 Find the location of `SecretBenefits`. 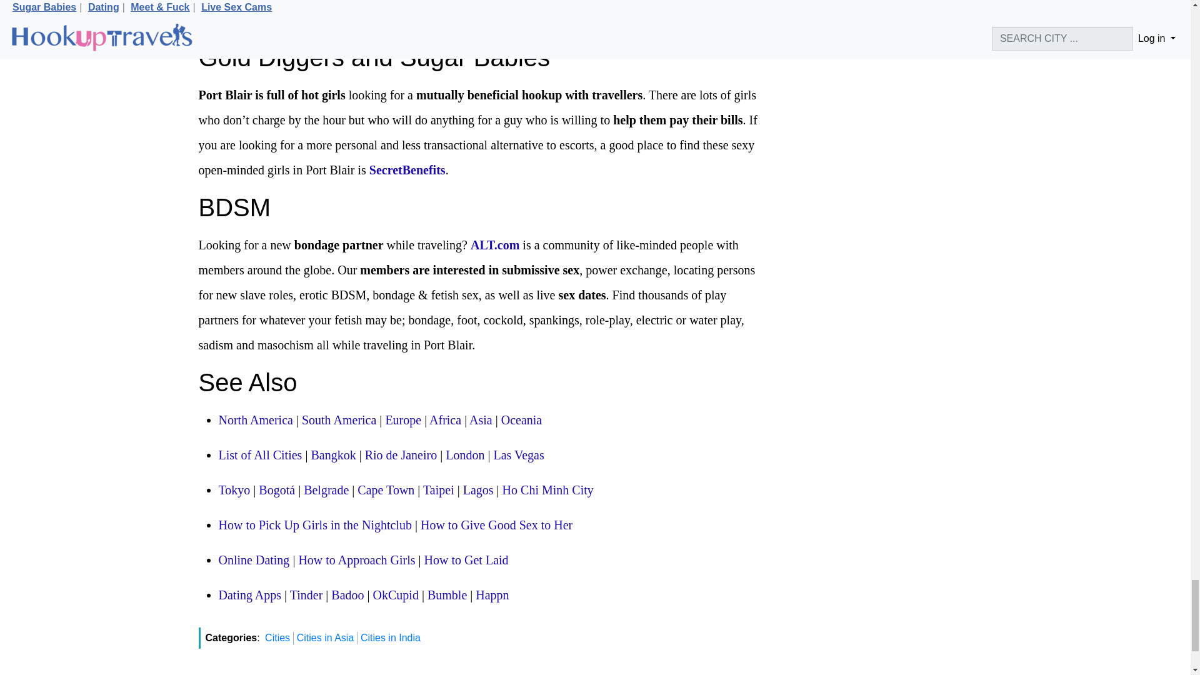

SecretBenefits is located at coordinates (407, 170).